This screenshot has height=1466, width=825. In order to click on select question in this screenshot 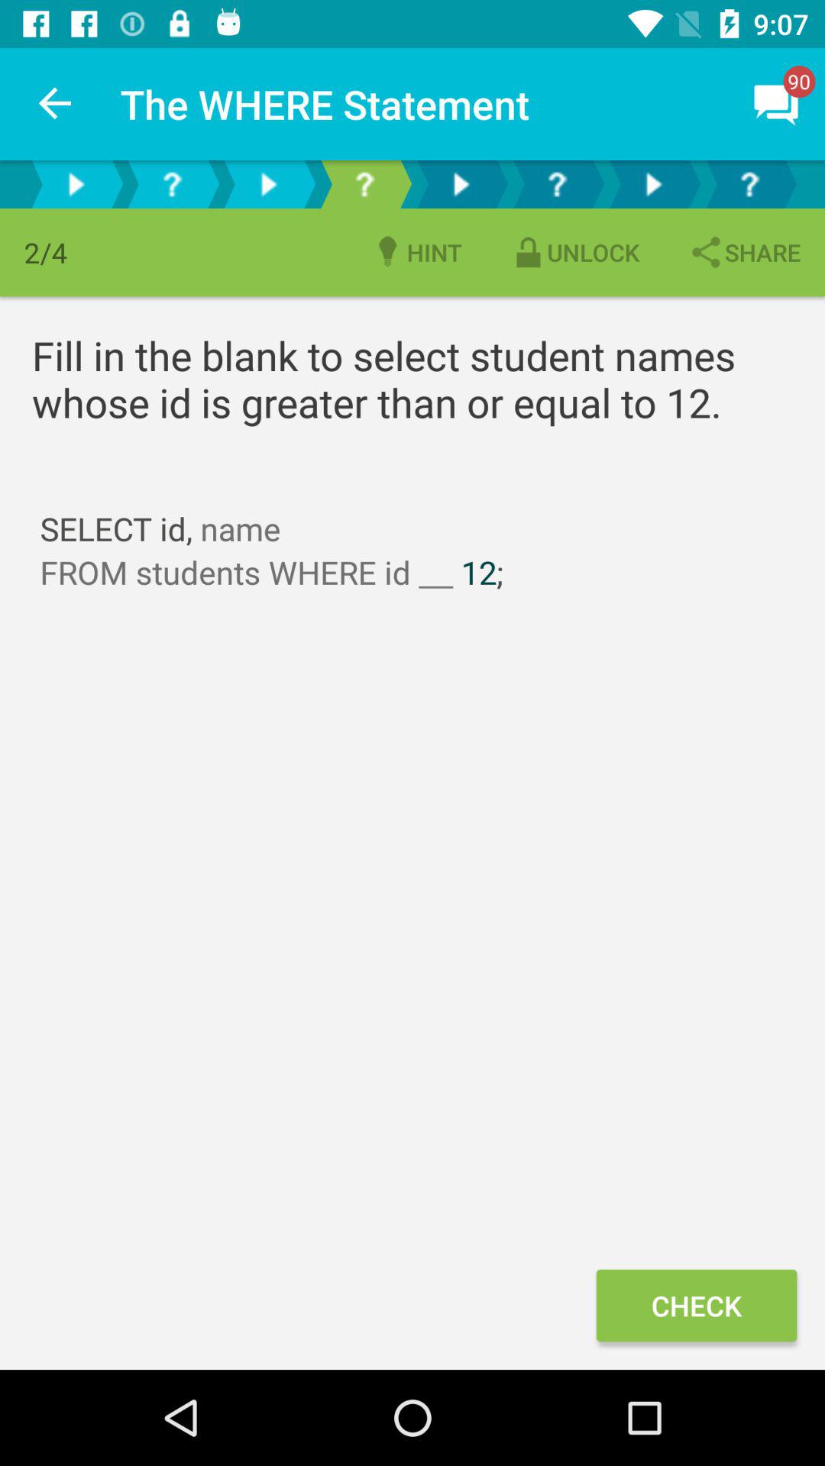, I will do `click(172, 185)`.